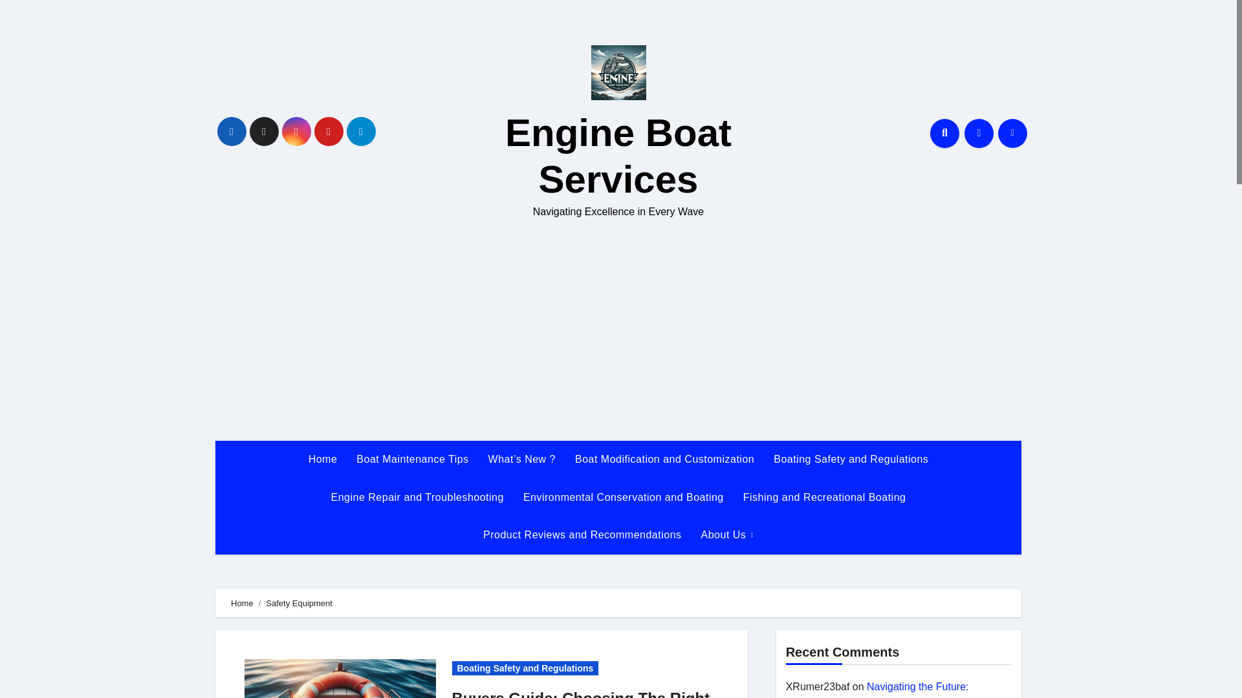 Image resolution: width=1242 pixels, height=698 pixels. What do you see at coordinates (525, 668) in the screenshot?
I see `Boating Safety and Regulations` at bounding box center [525, 668].